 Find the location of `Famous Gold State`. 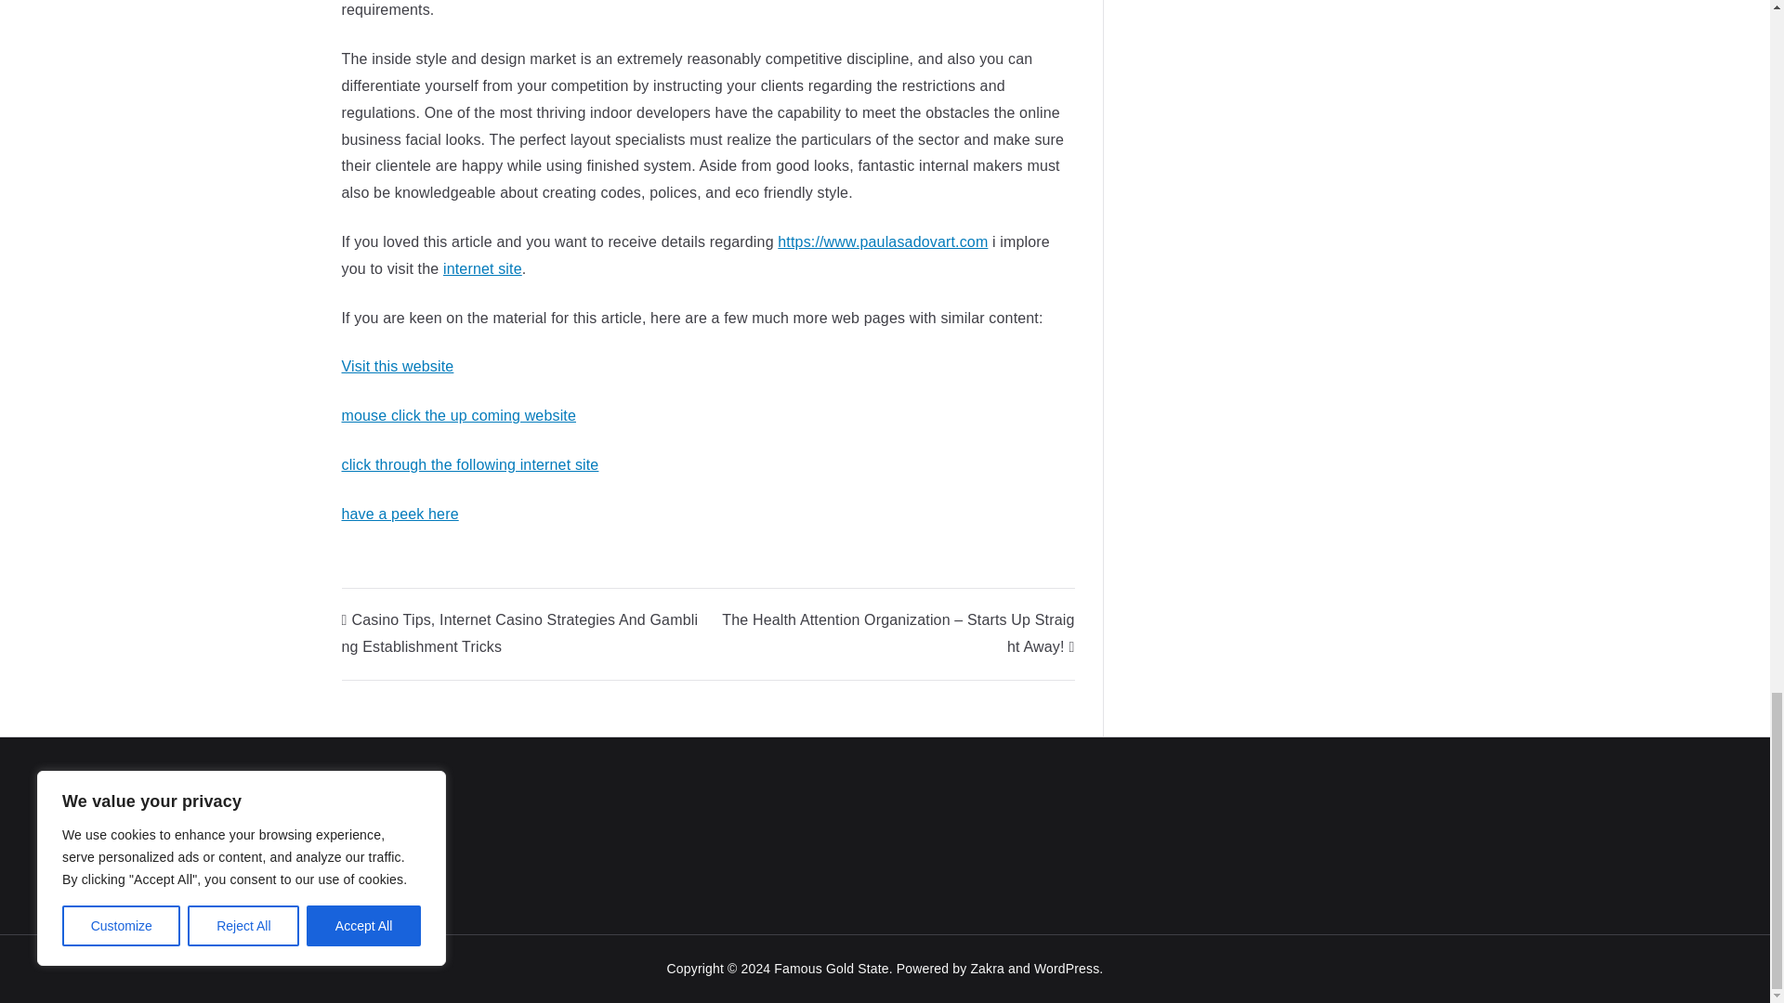

Famous Gold State is located at coordinates (831, 968).